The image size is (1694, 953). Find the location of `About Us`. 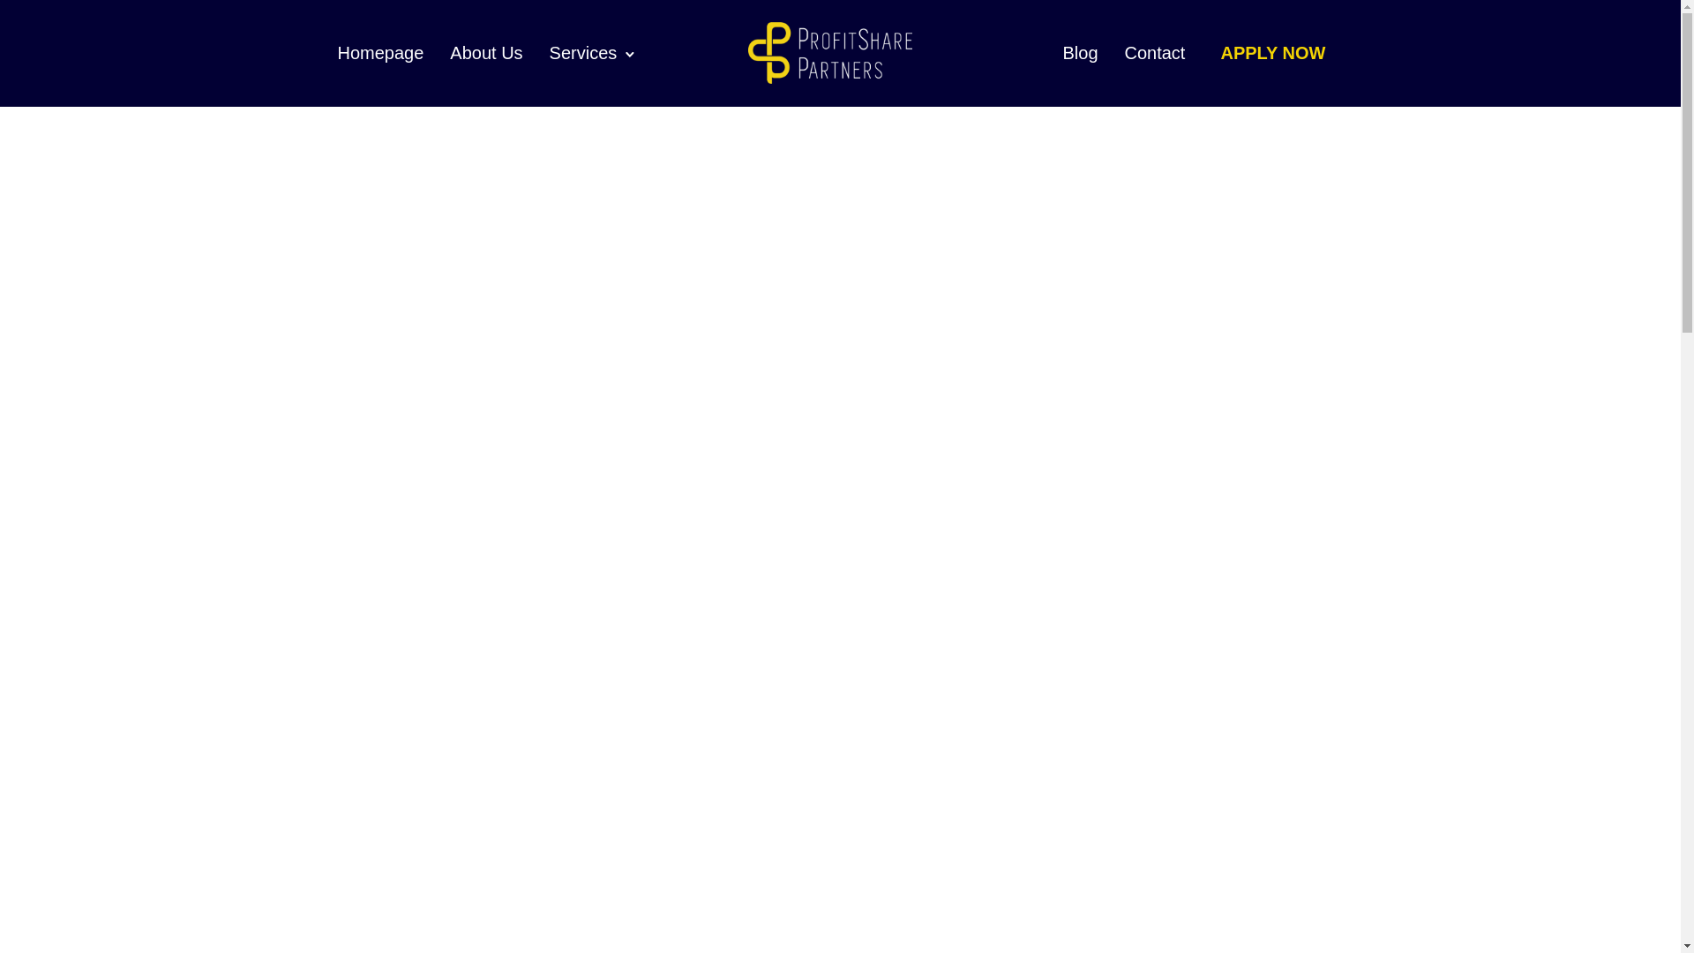

About Us is located at coordinates (485, 53).